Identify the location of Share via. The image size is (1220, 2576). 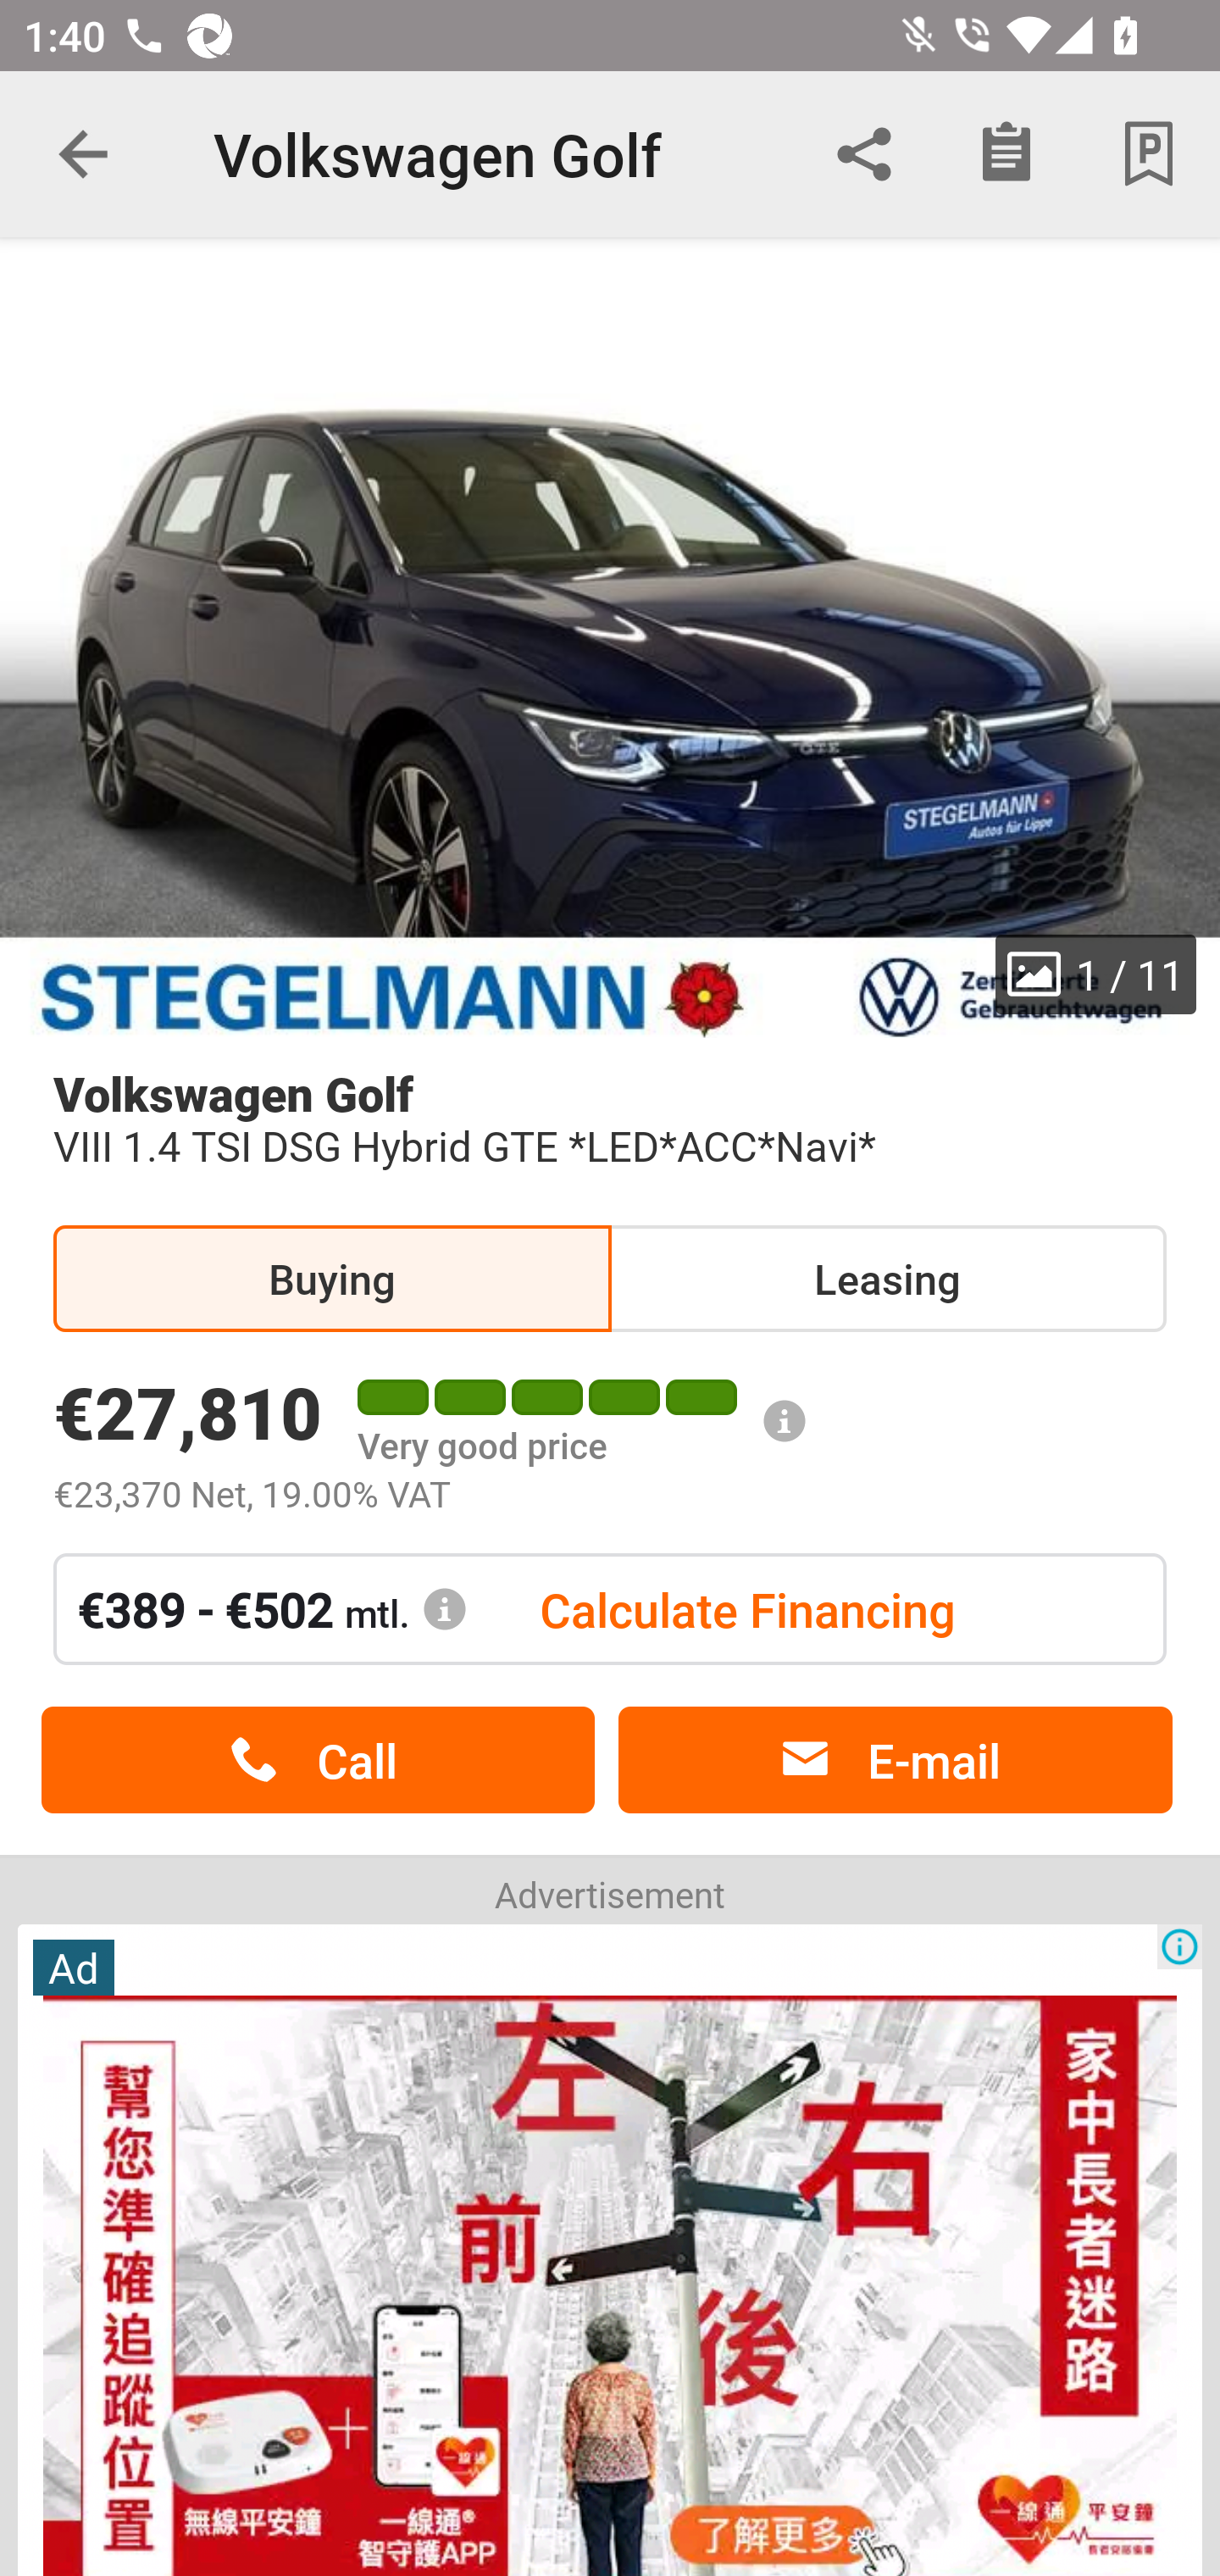
(864, 154).